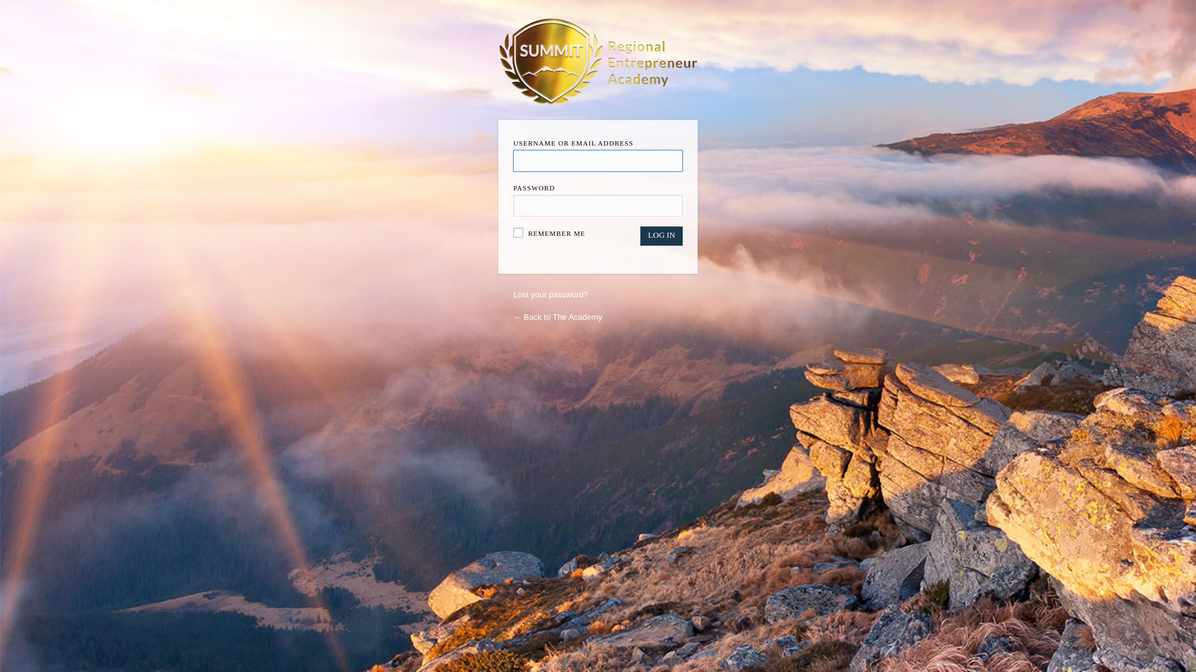  Describe the element at coordinates (662, 236) in the screenshot. I see `Log In` at that location.